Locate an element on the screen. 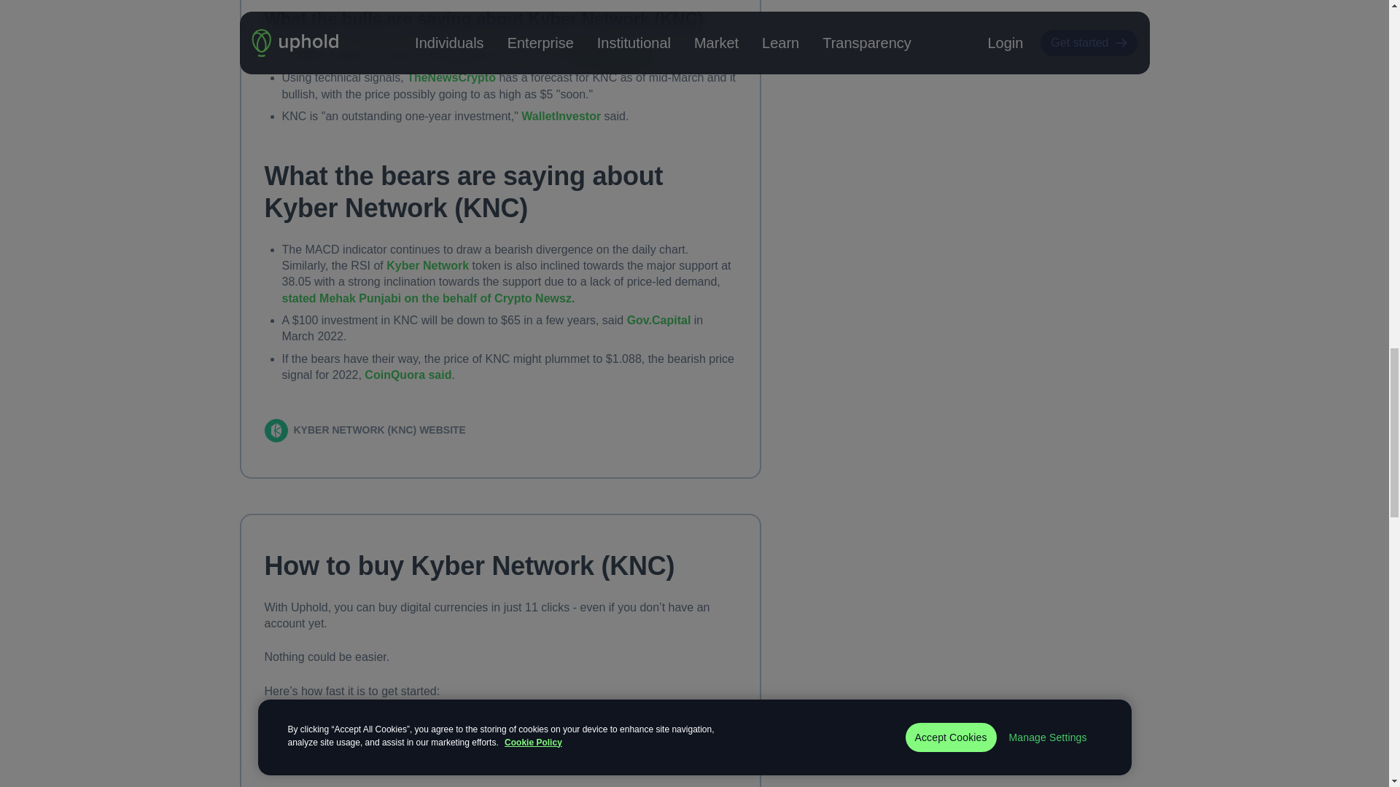 This screenshot has height=787, width=1400. Uphold.com is located at coordinates (343, 724).